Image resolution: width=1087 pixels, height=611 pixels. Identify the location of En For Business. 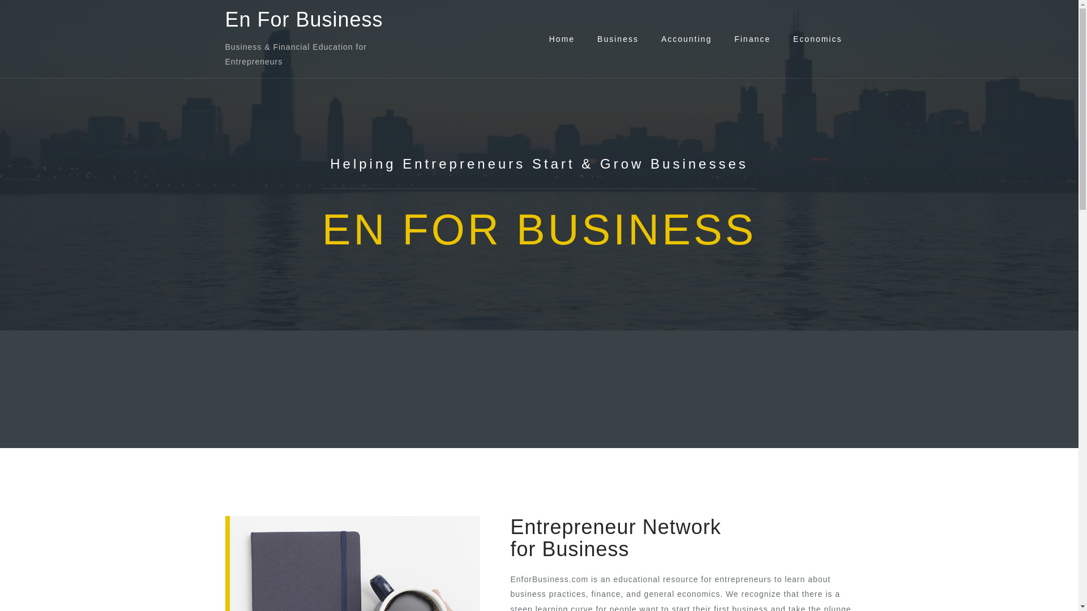
(304, 19).